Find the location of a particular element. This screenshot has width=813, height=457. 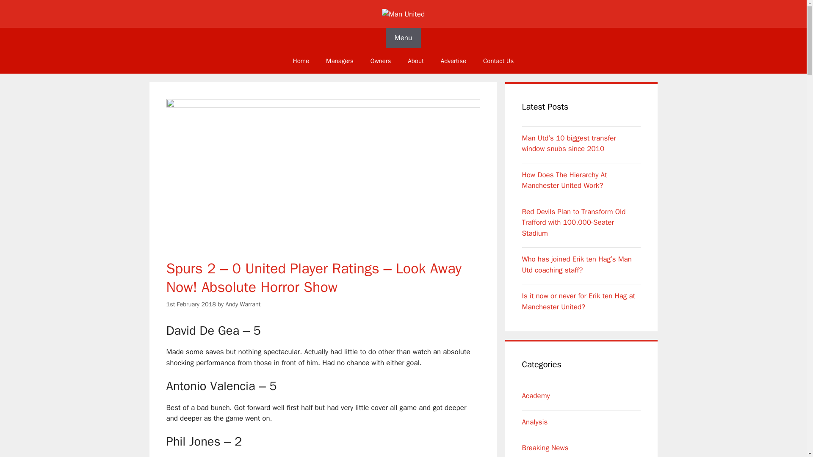

Is it now or never for Erik ten Hag at Manchester United? is located at coordinates (578, 301).